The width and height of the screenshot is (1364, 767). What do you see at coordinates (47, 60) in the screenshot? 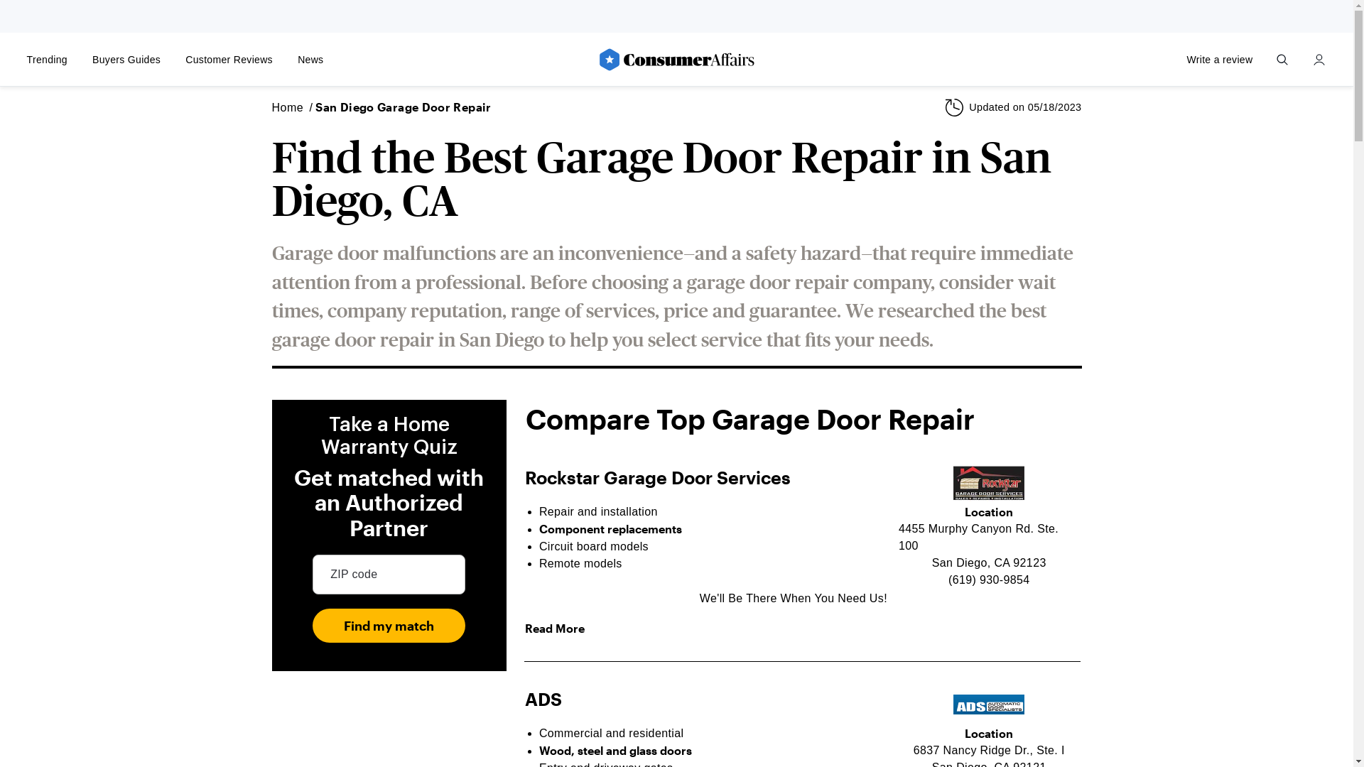
I see `Trending` at bounding box center [47, 60].